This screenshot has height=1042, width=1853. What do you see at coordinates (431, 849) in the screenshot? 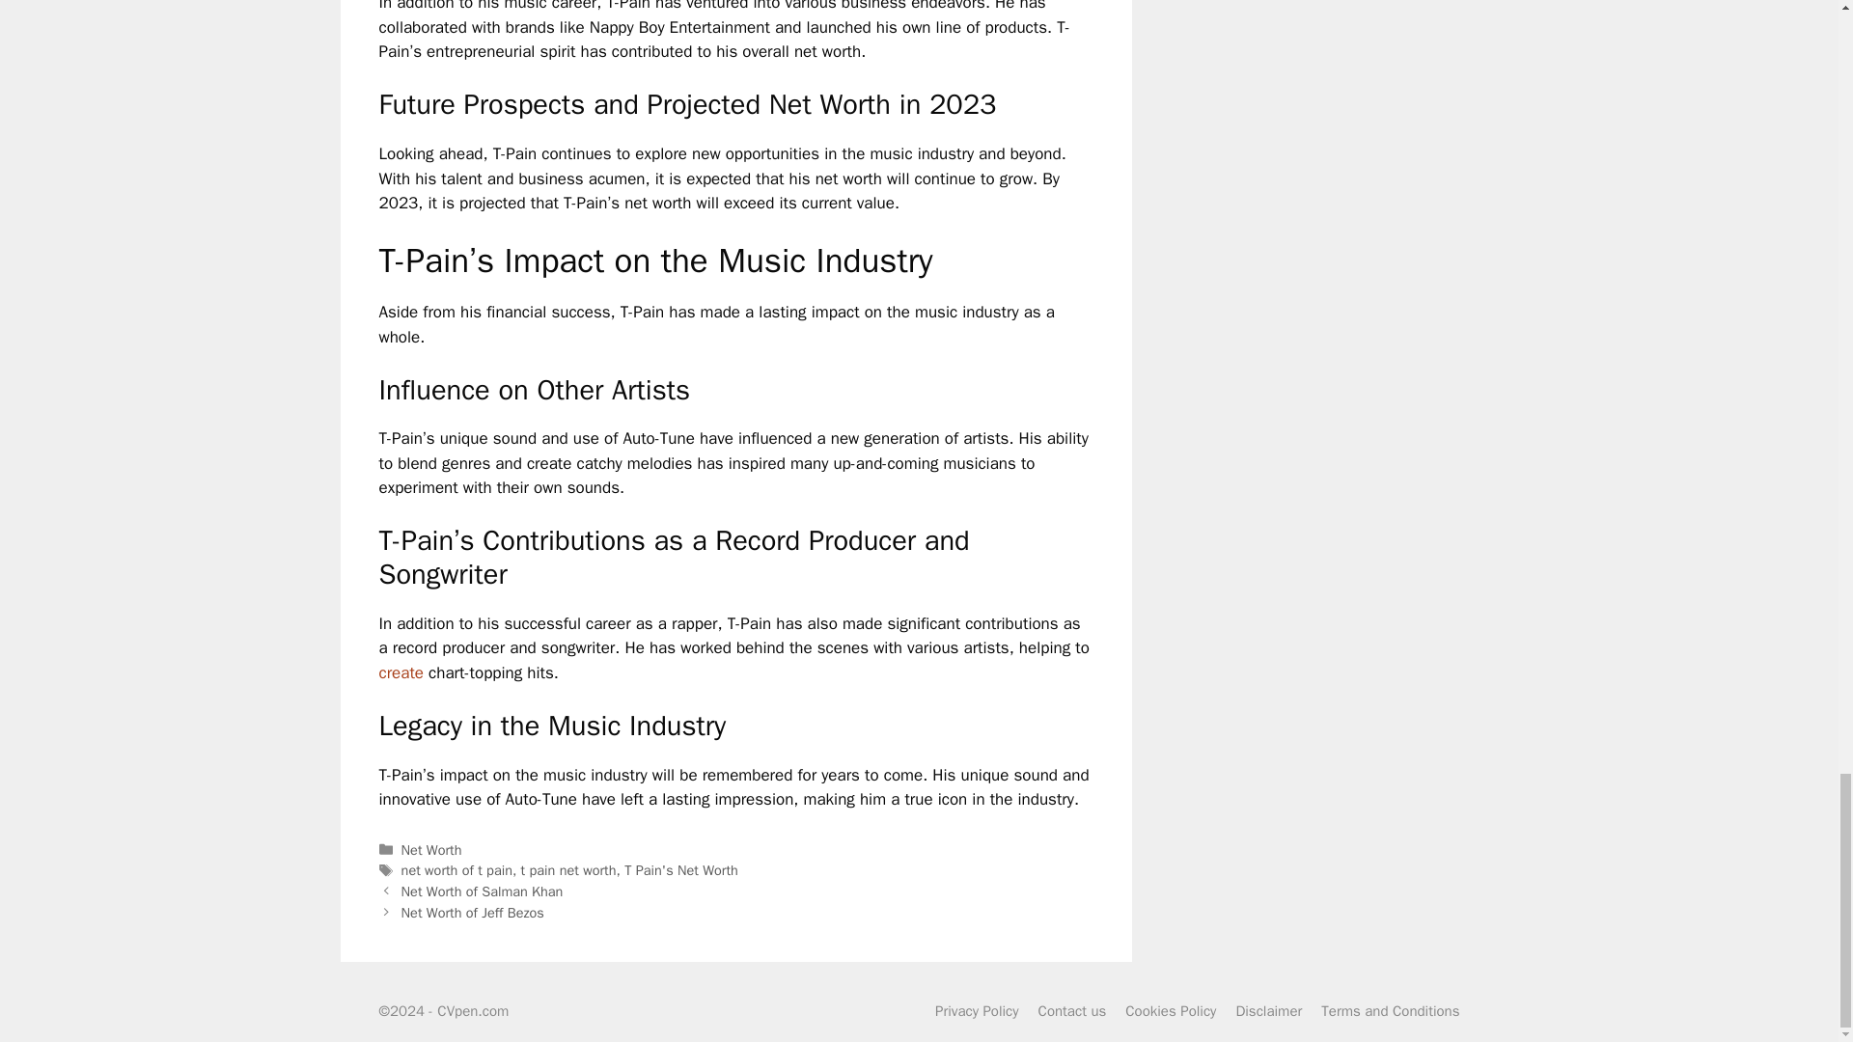
I see `Net Worth` at bounding box center [431, 849].